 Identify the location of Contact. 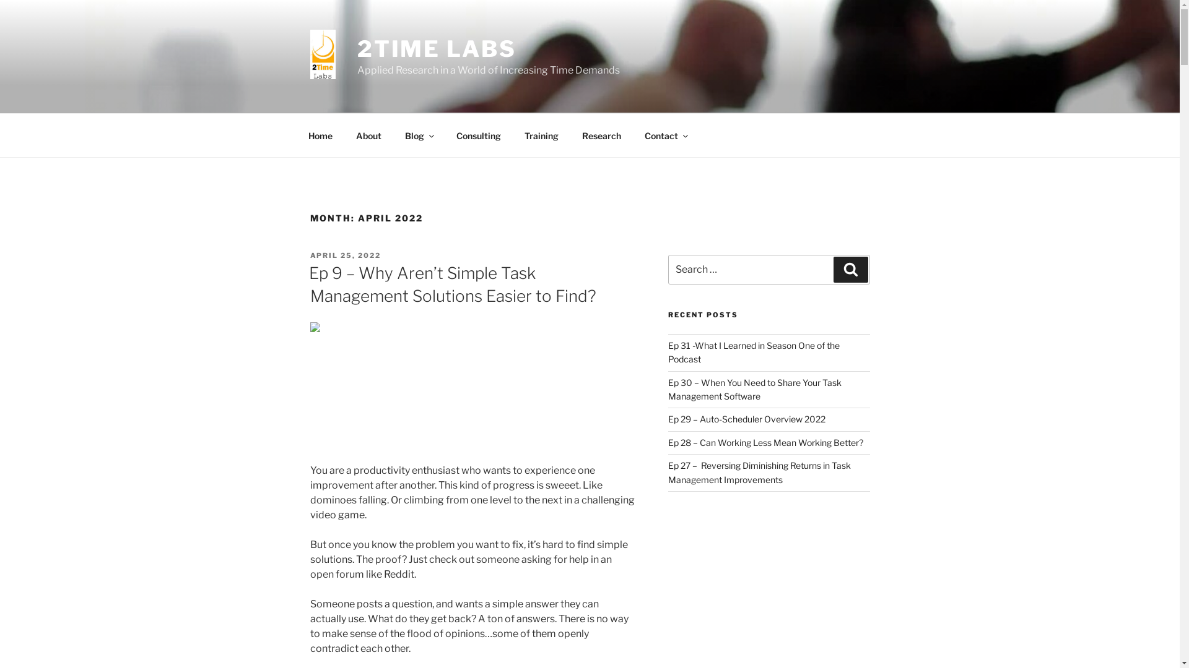
(666, 135).